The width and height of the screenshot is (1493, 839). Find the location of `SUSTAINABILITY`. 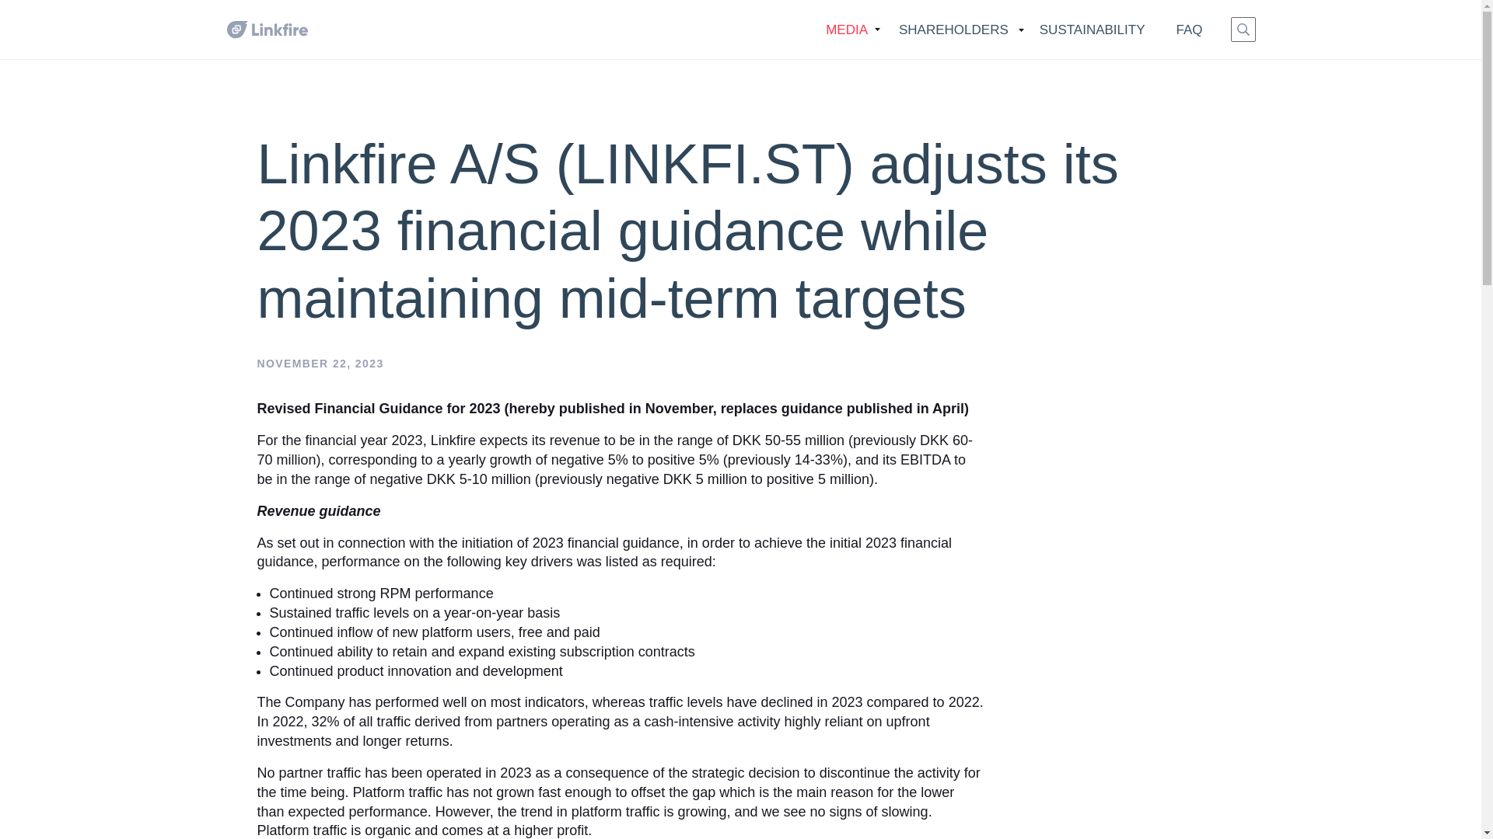

SUSTAINABILITY is located at coordinates (1093, 37).